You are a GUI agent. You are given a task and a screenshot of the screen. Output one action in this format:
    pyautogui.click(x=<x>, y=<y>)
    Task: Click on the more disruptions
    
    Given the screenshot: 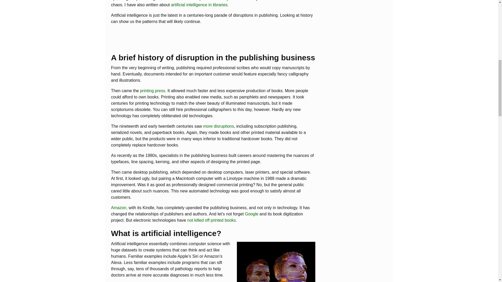 What is the action you would take?
    pyautogui.click(x=219, y=126)
    